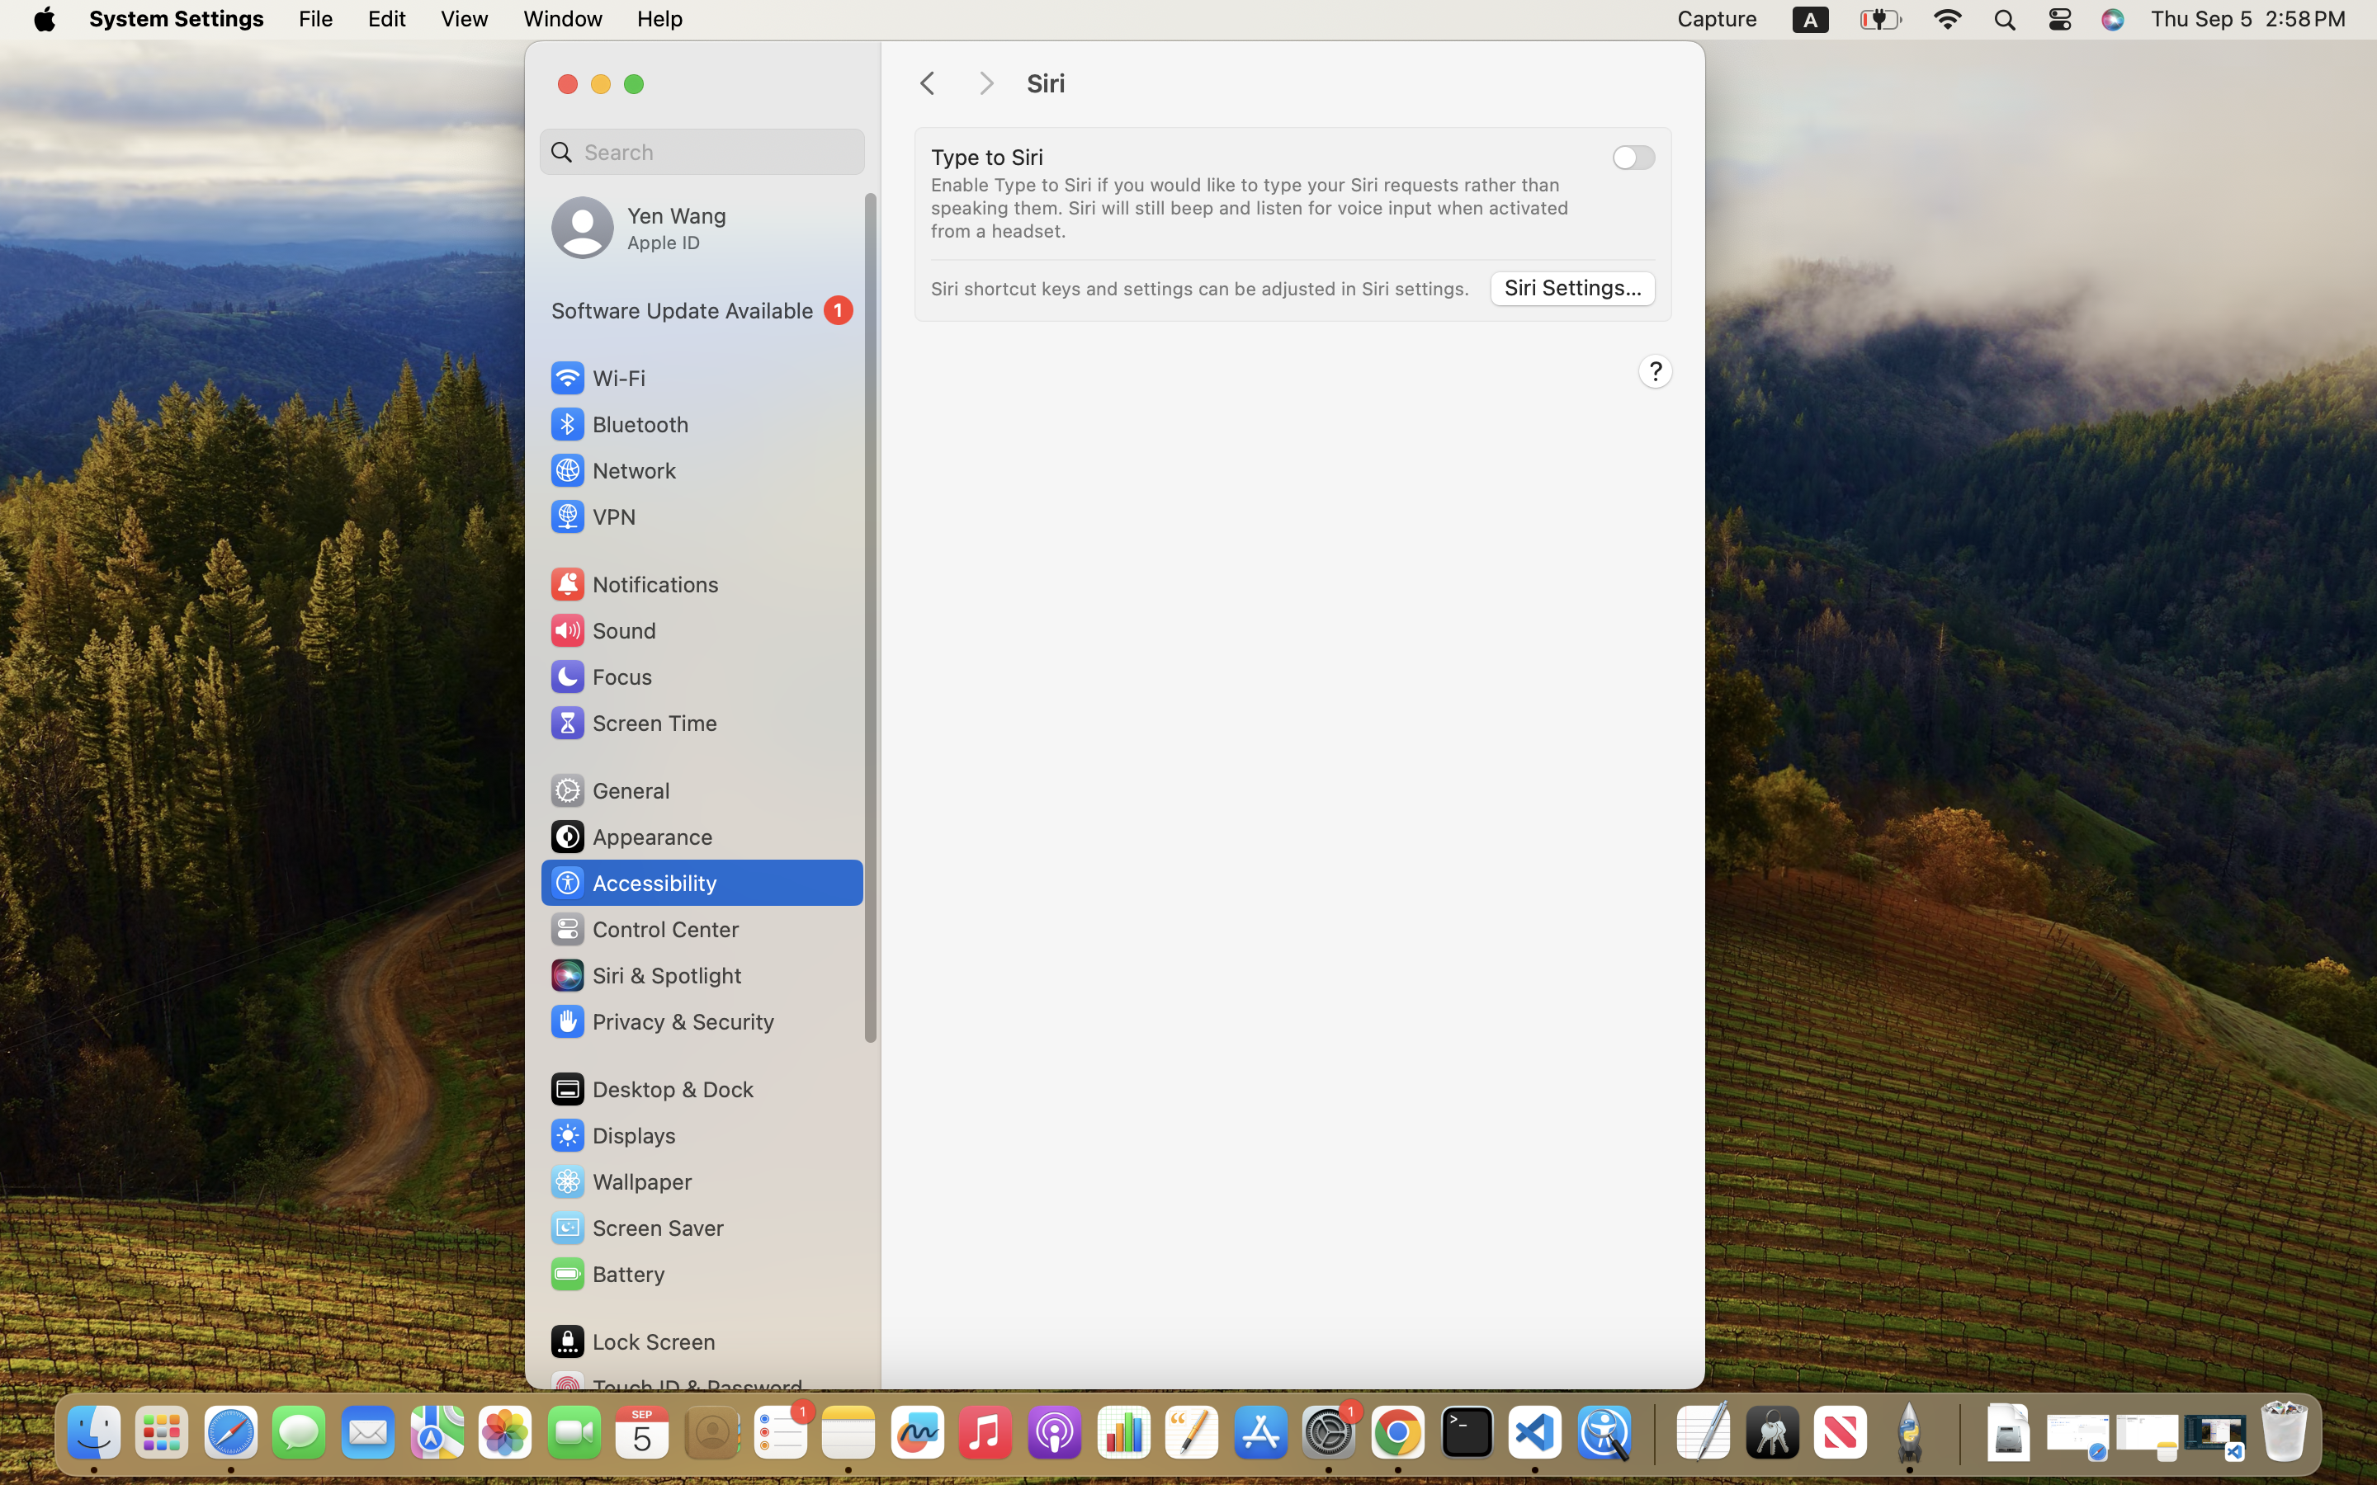  I want to click on Siri, so click(1349, 84).